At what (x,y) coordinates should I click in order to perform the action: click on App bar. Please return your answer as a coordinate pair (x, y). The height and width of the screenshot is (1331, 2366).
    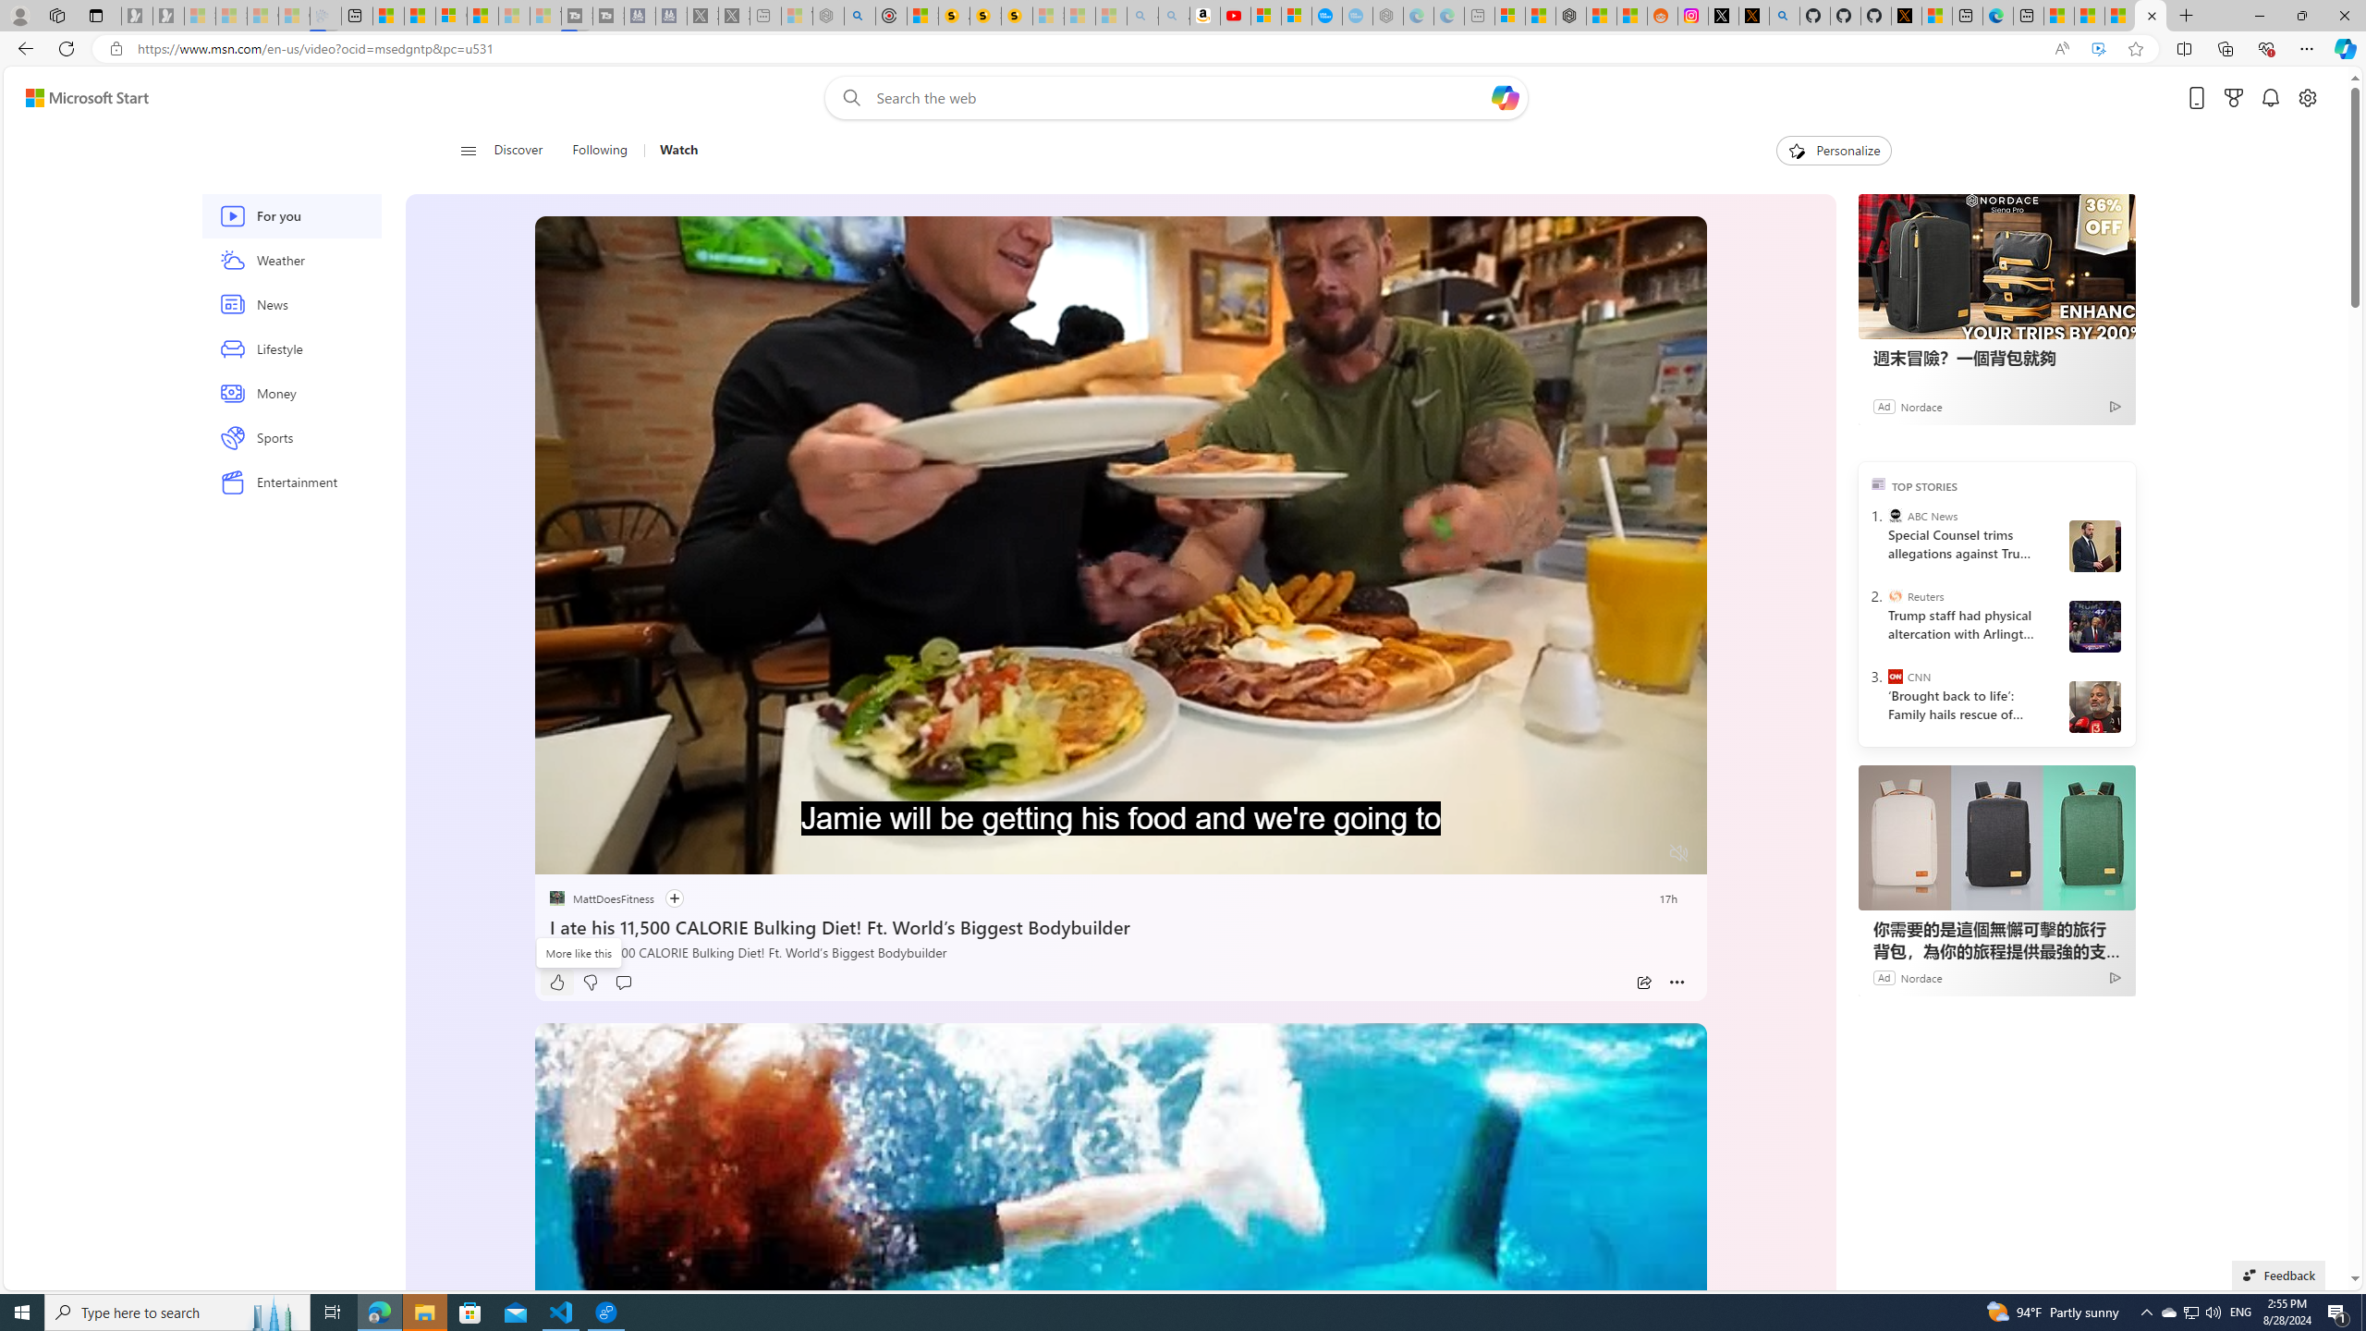
    Looking at the image, I should click on (1183, 49).